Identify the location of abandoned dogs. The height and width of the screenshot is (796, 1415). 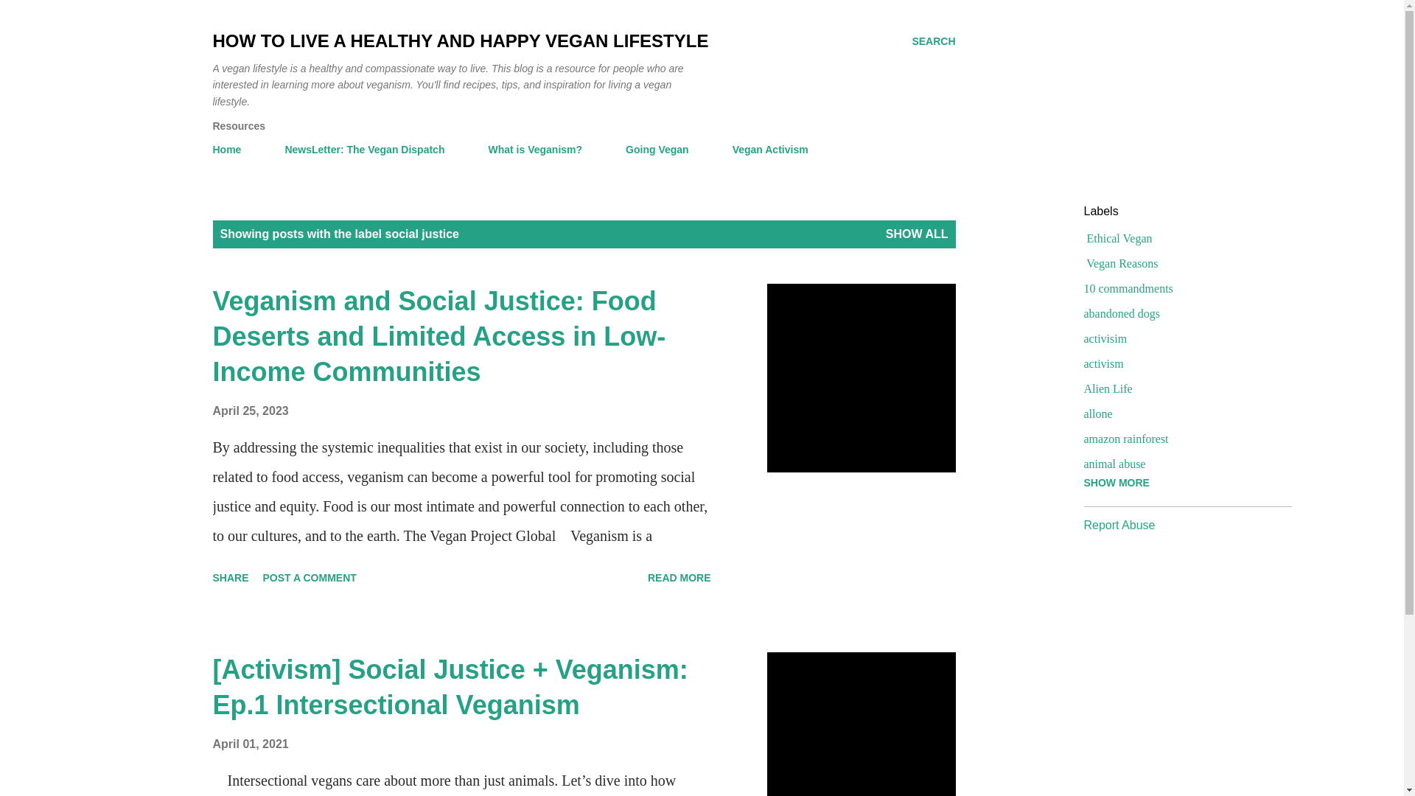
(1181, 314).